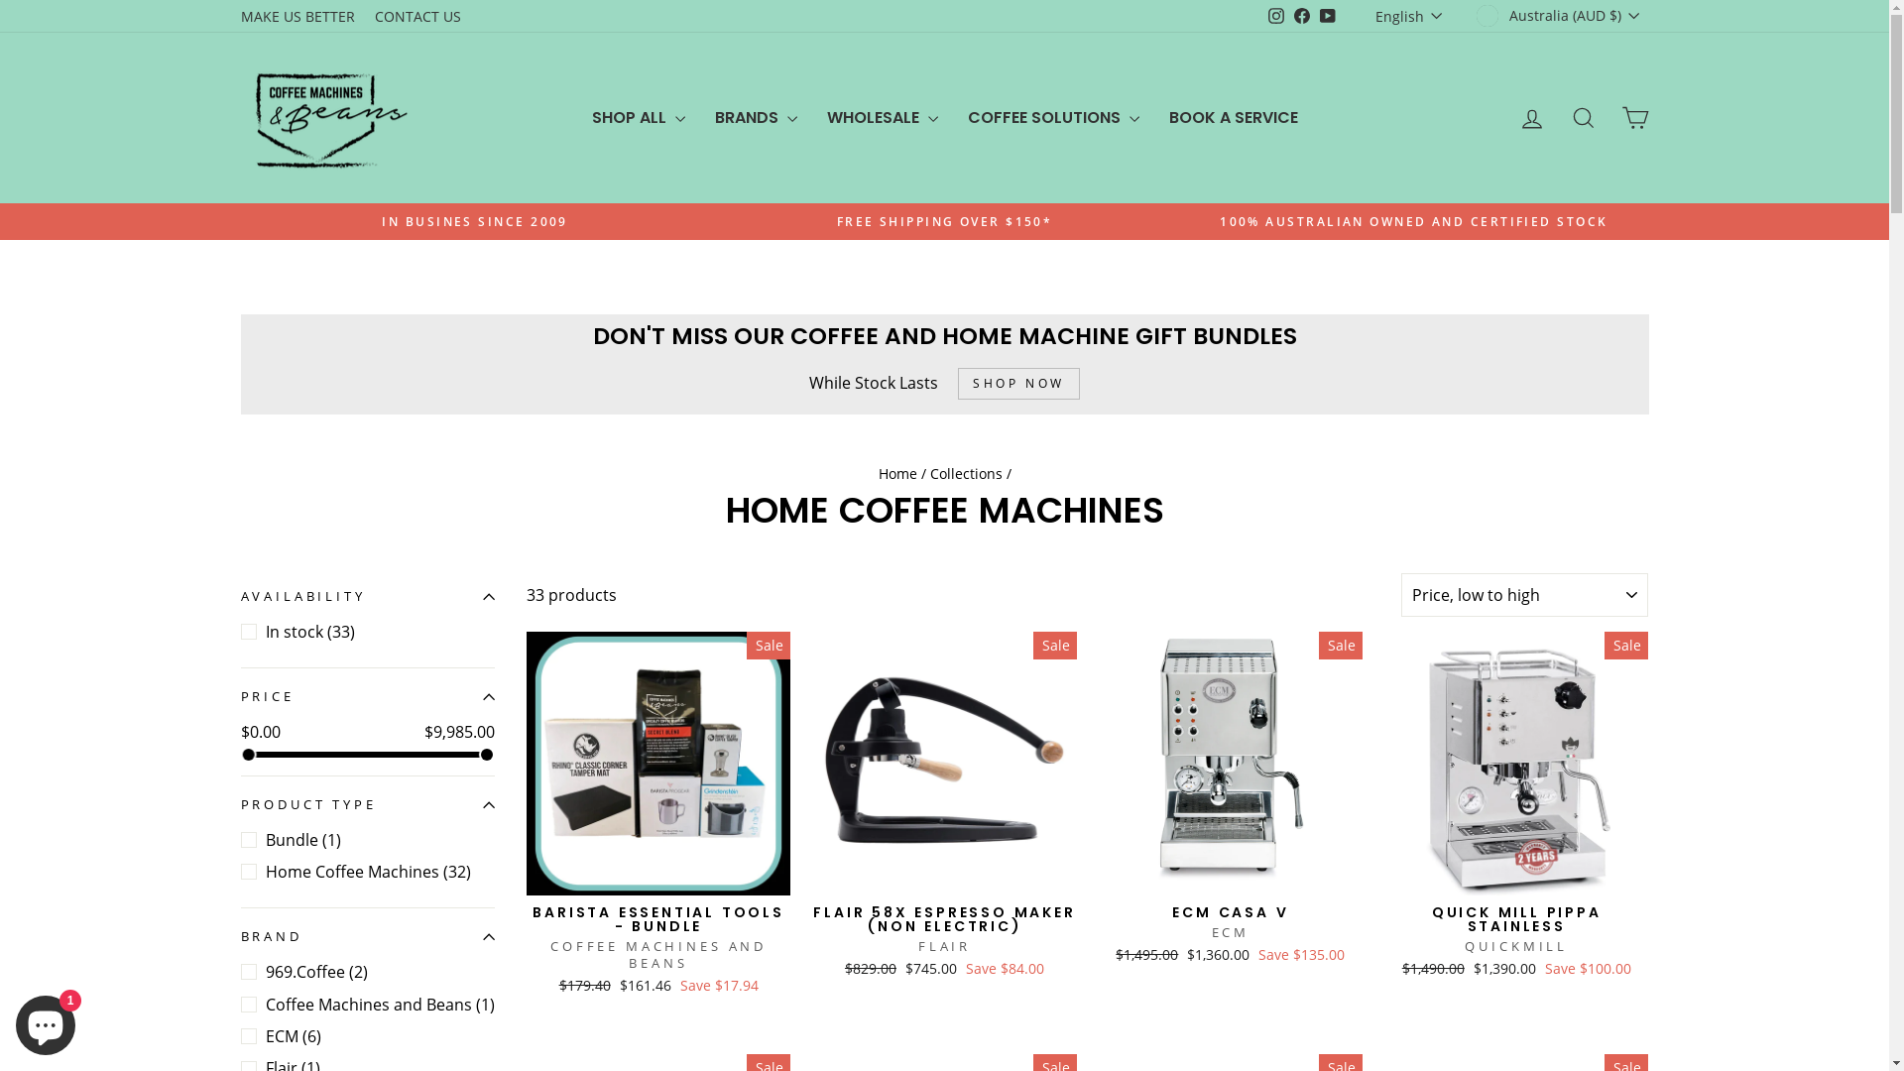 This screenshot has width=1904, height=1071. I want to click on FREE SHIPPING OVER $150*, so click(944, 222).